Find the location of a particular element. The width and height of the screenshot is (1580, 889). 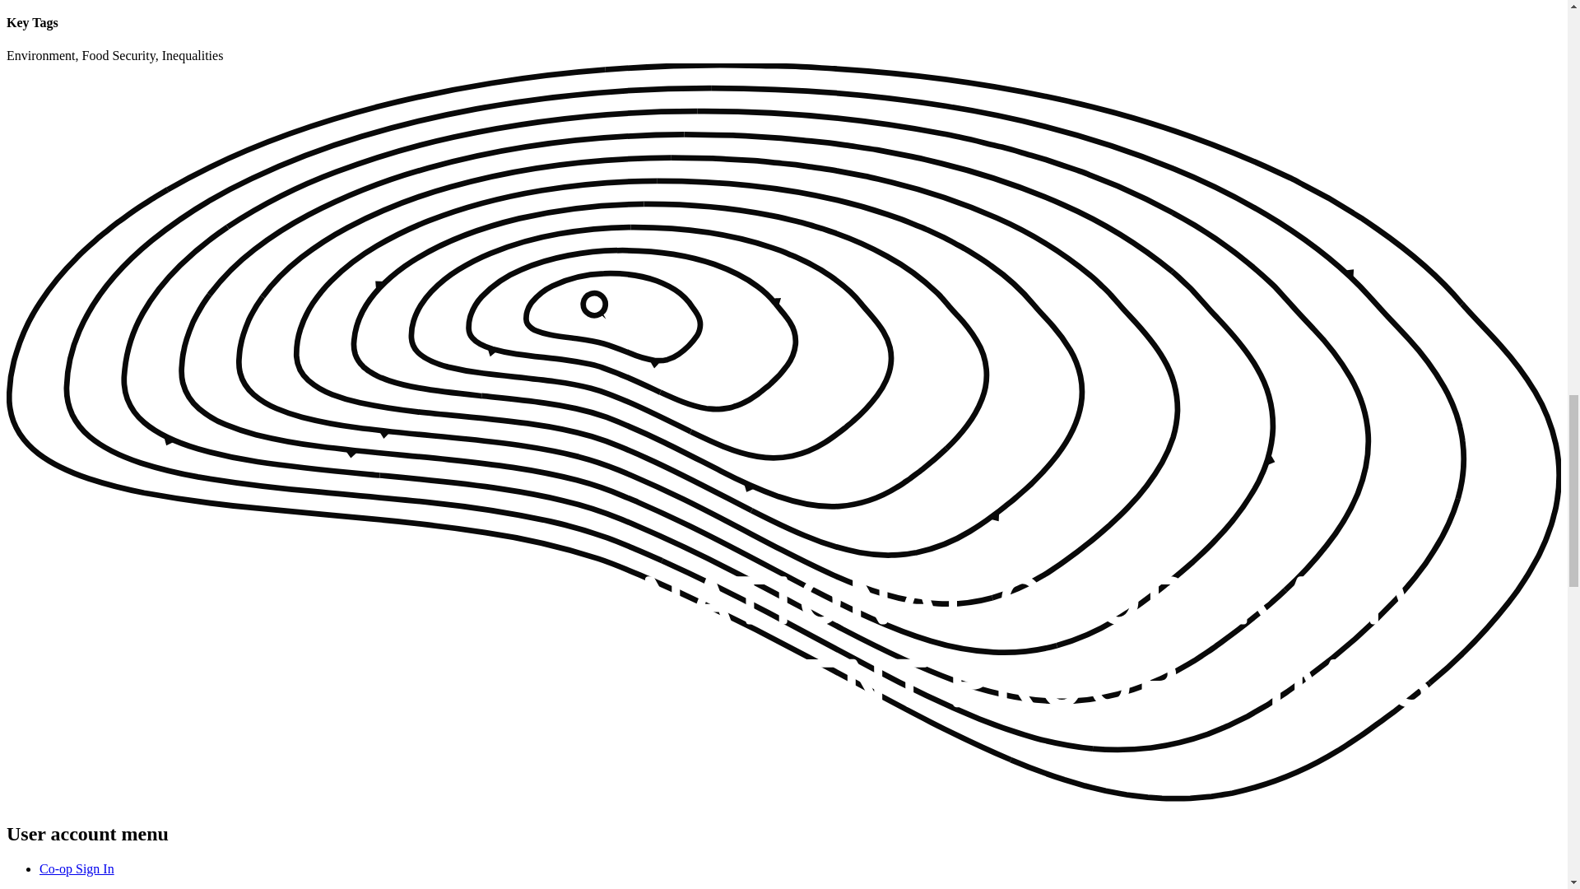

Co-op Sign In is located at coordinates (77, 868).